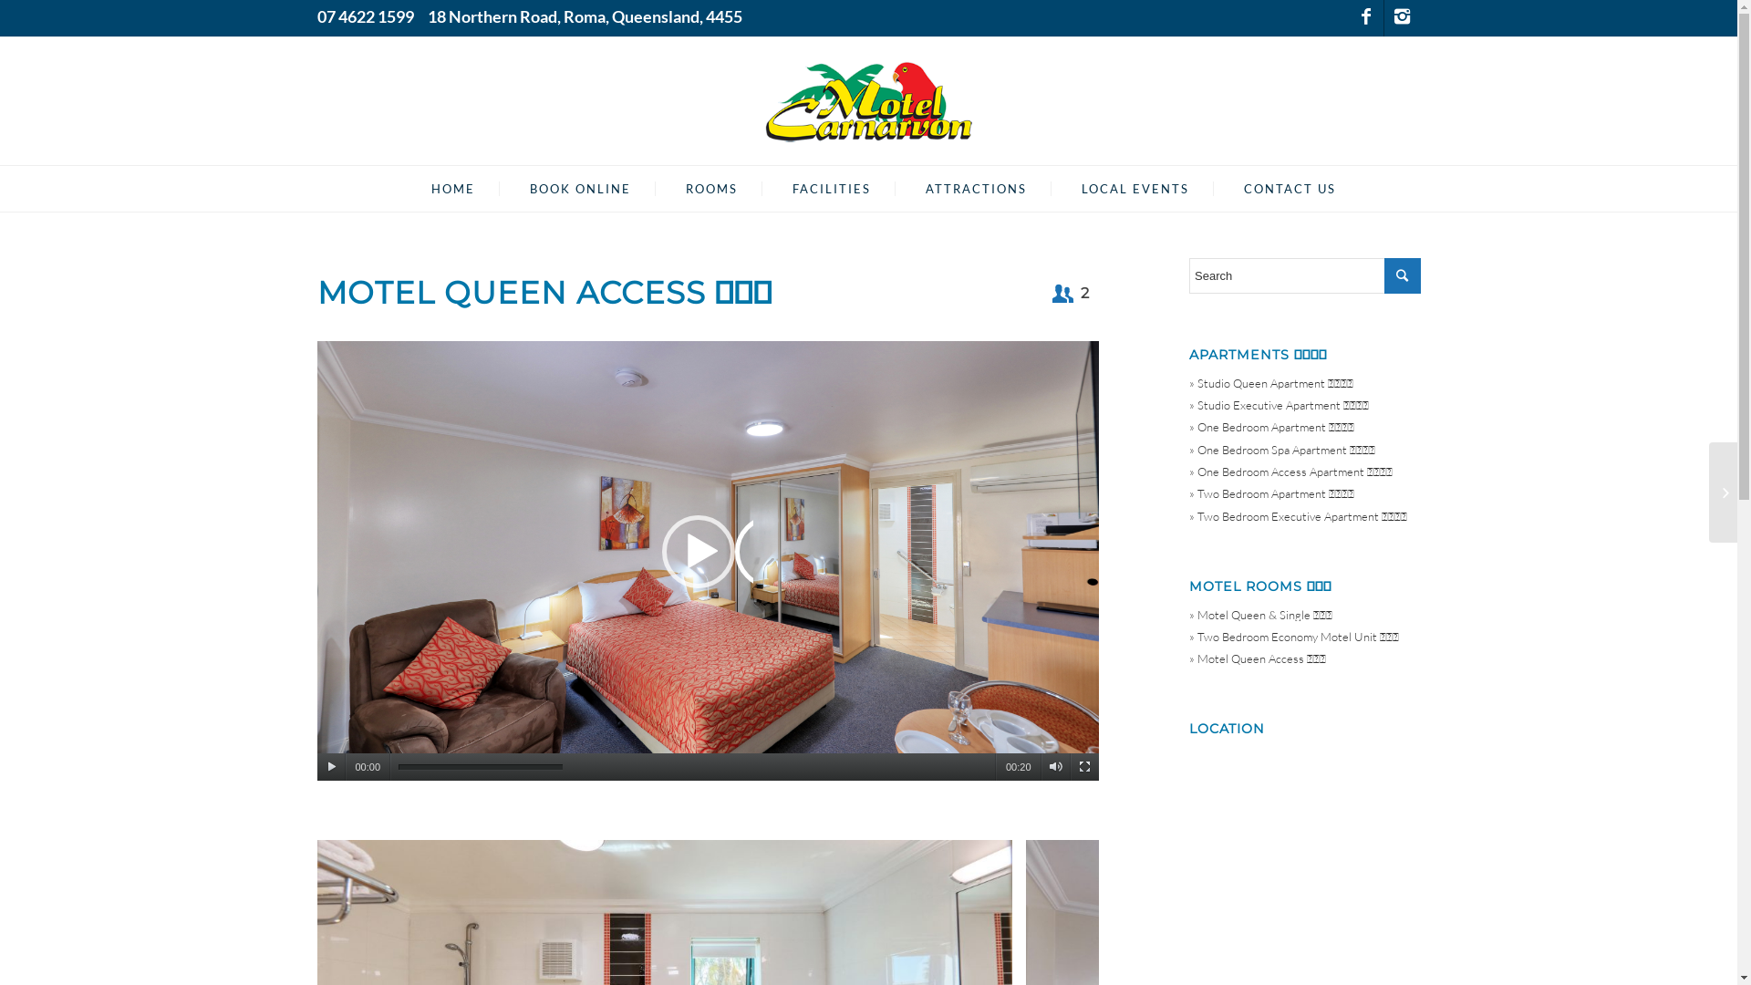 Image resolution: width=1751 pixels, height=985 pixels. What do you see at coordinates (697, 189) in the screenshot?
I see `ROOMS` at bounding box center [697, 189].